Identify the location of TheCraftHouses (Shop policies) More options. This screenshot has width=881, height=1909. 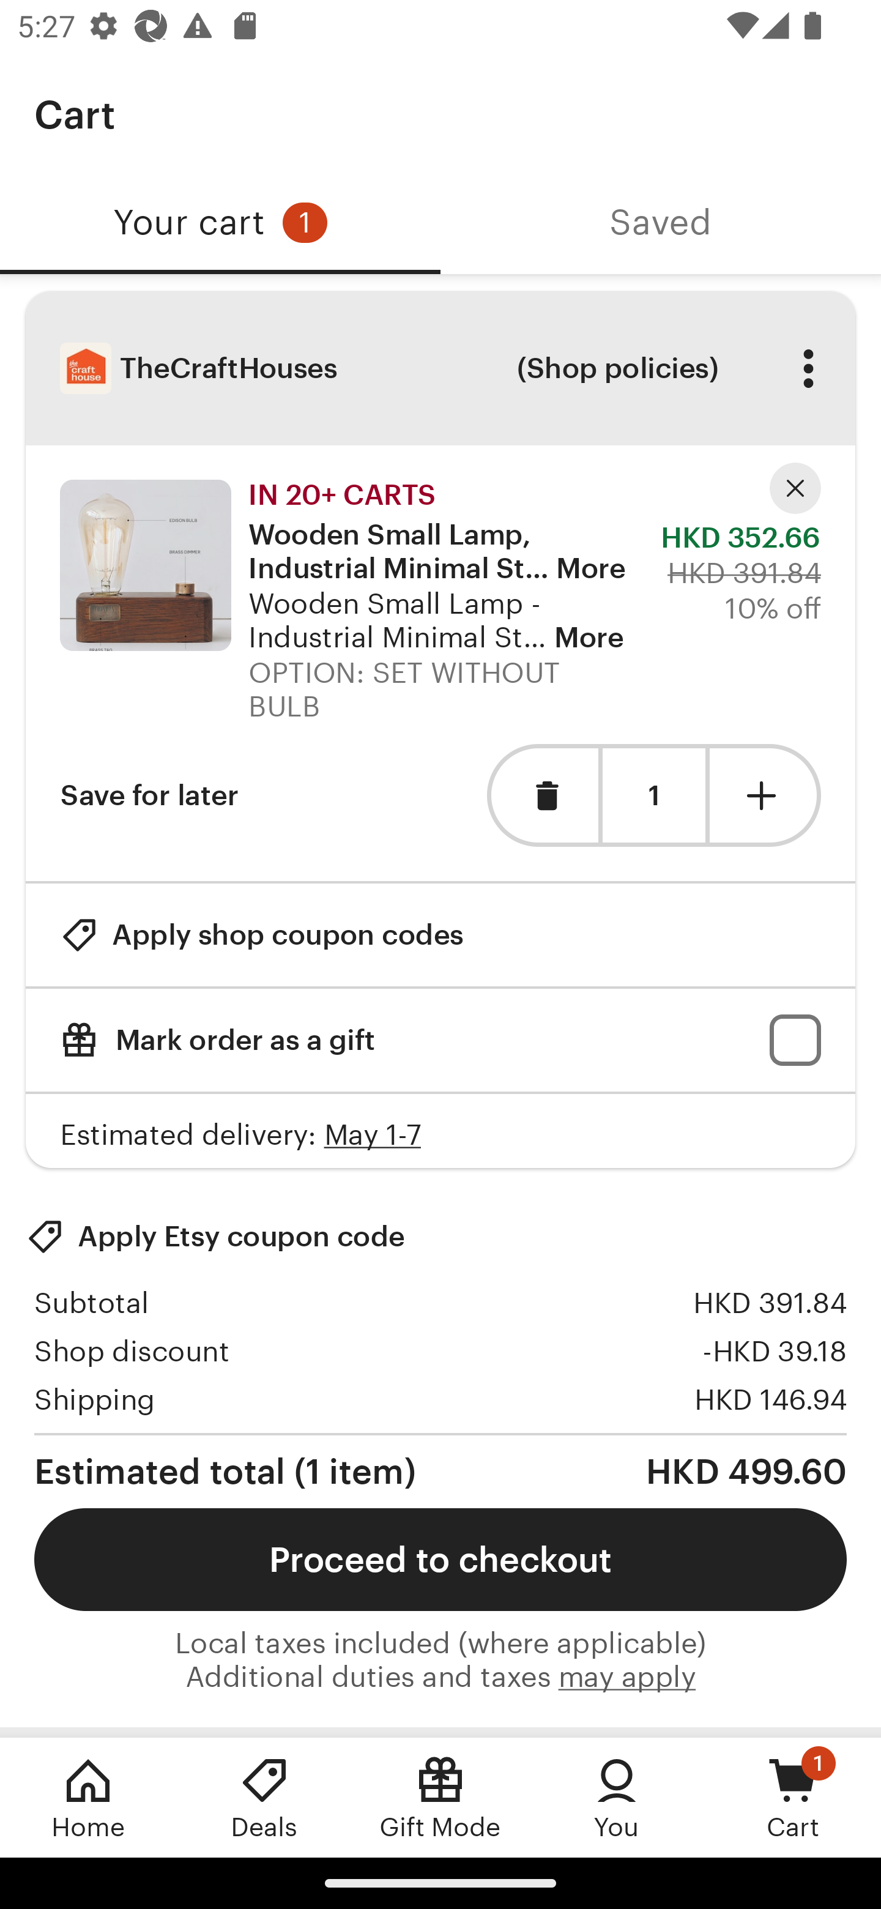
(441, 368).